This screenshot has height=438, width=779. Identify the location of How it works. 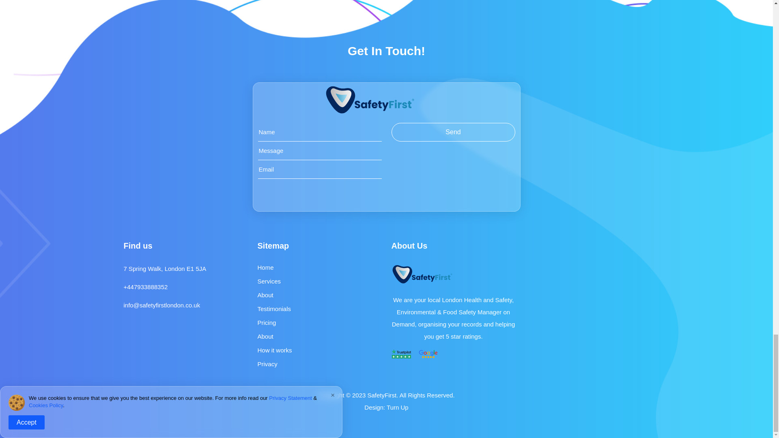
(274, 350).